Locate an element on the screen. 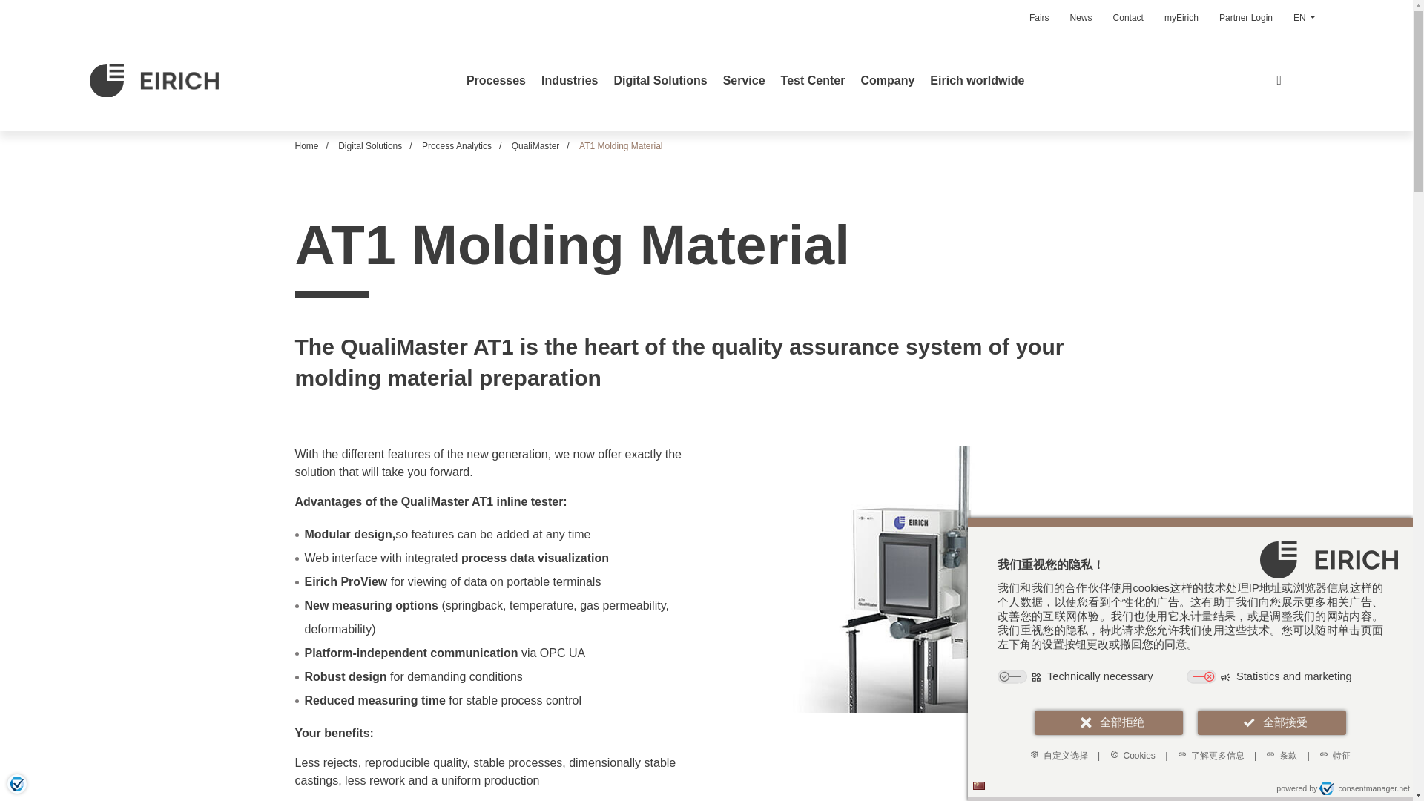 The image size is (1424, 801). Industries is located at coordinates (570, 80).